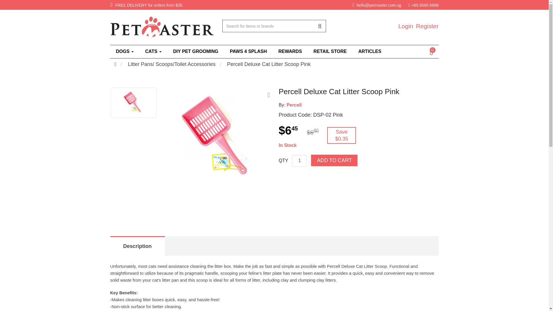 The width and height of the screenshot is (553, 311). What do you see at coordinates (124, 51) in the screenshot?
I see `DOGS` at bounding box center [124, 51].